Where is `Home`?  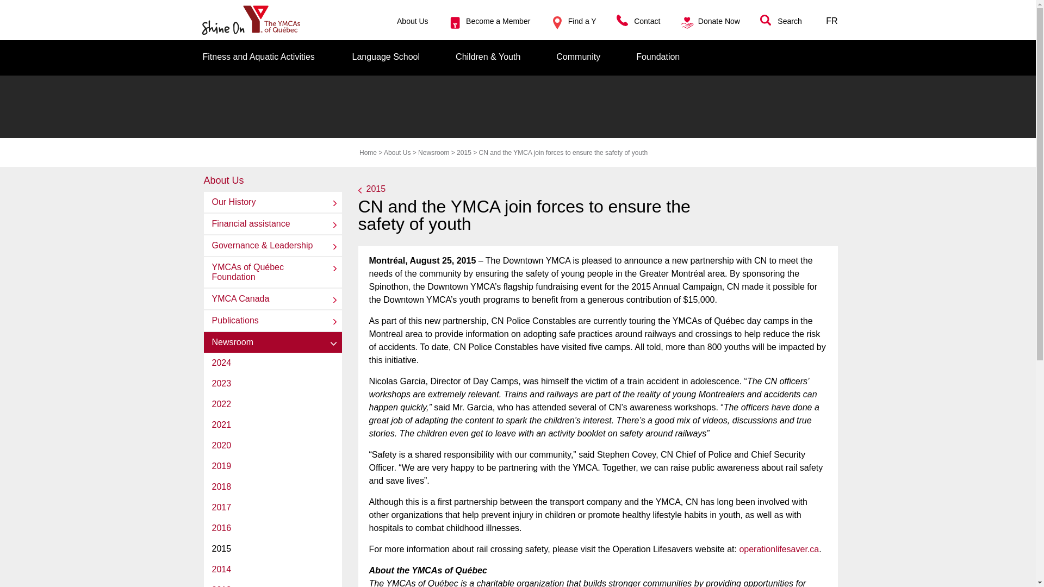 Home is located at coordinates (368, 153).